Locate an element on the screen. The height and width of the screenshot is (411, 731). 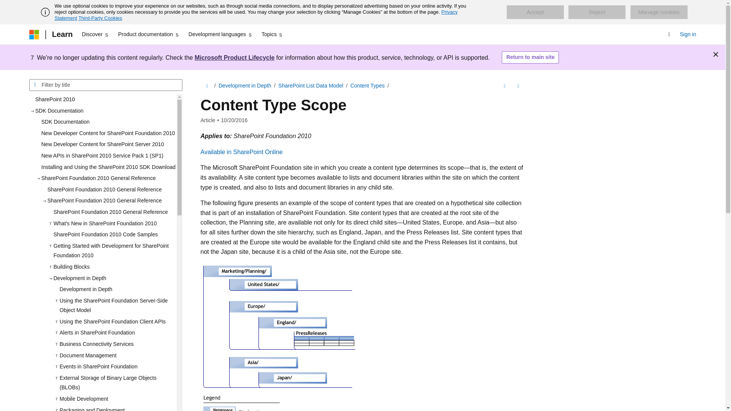
Accept is located at coordinates (535, 12).